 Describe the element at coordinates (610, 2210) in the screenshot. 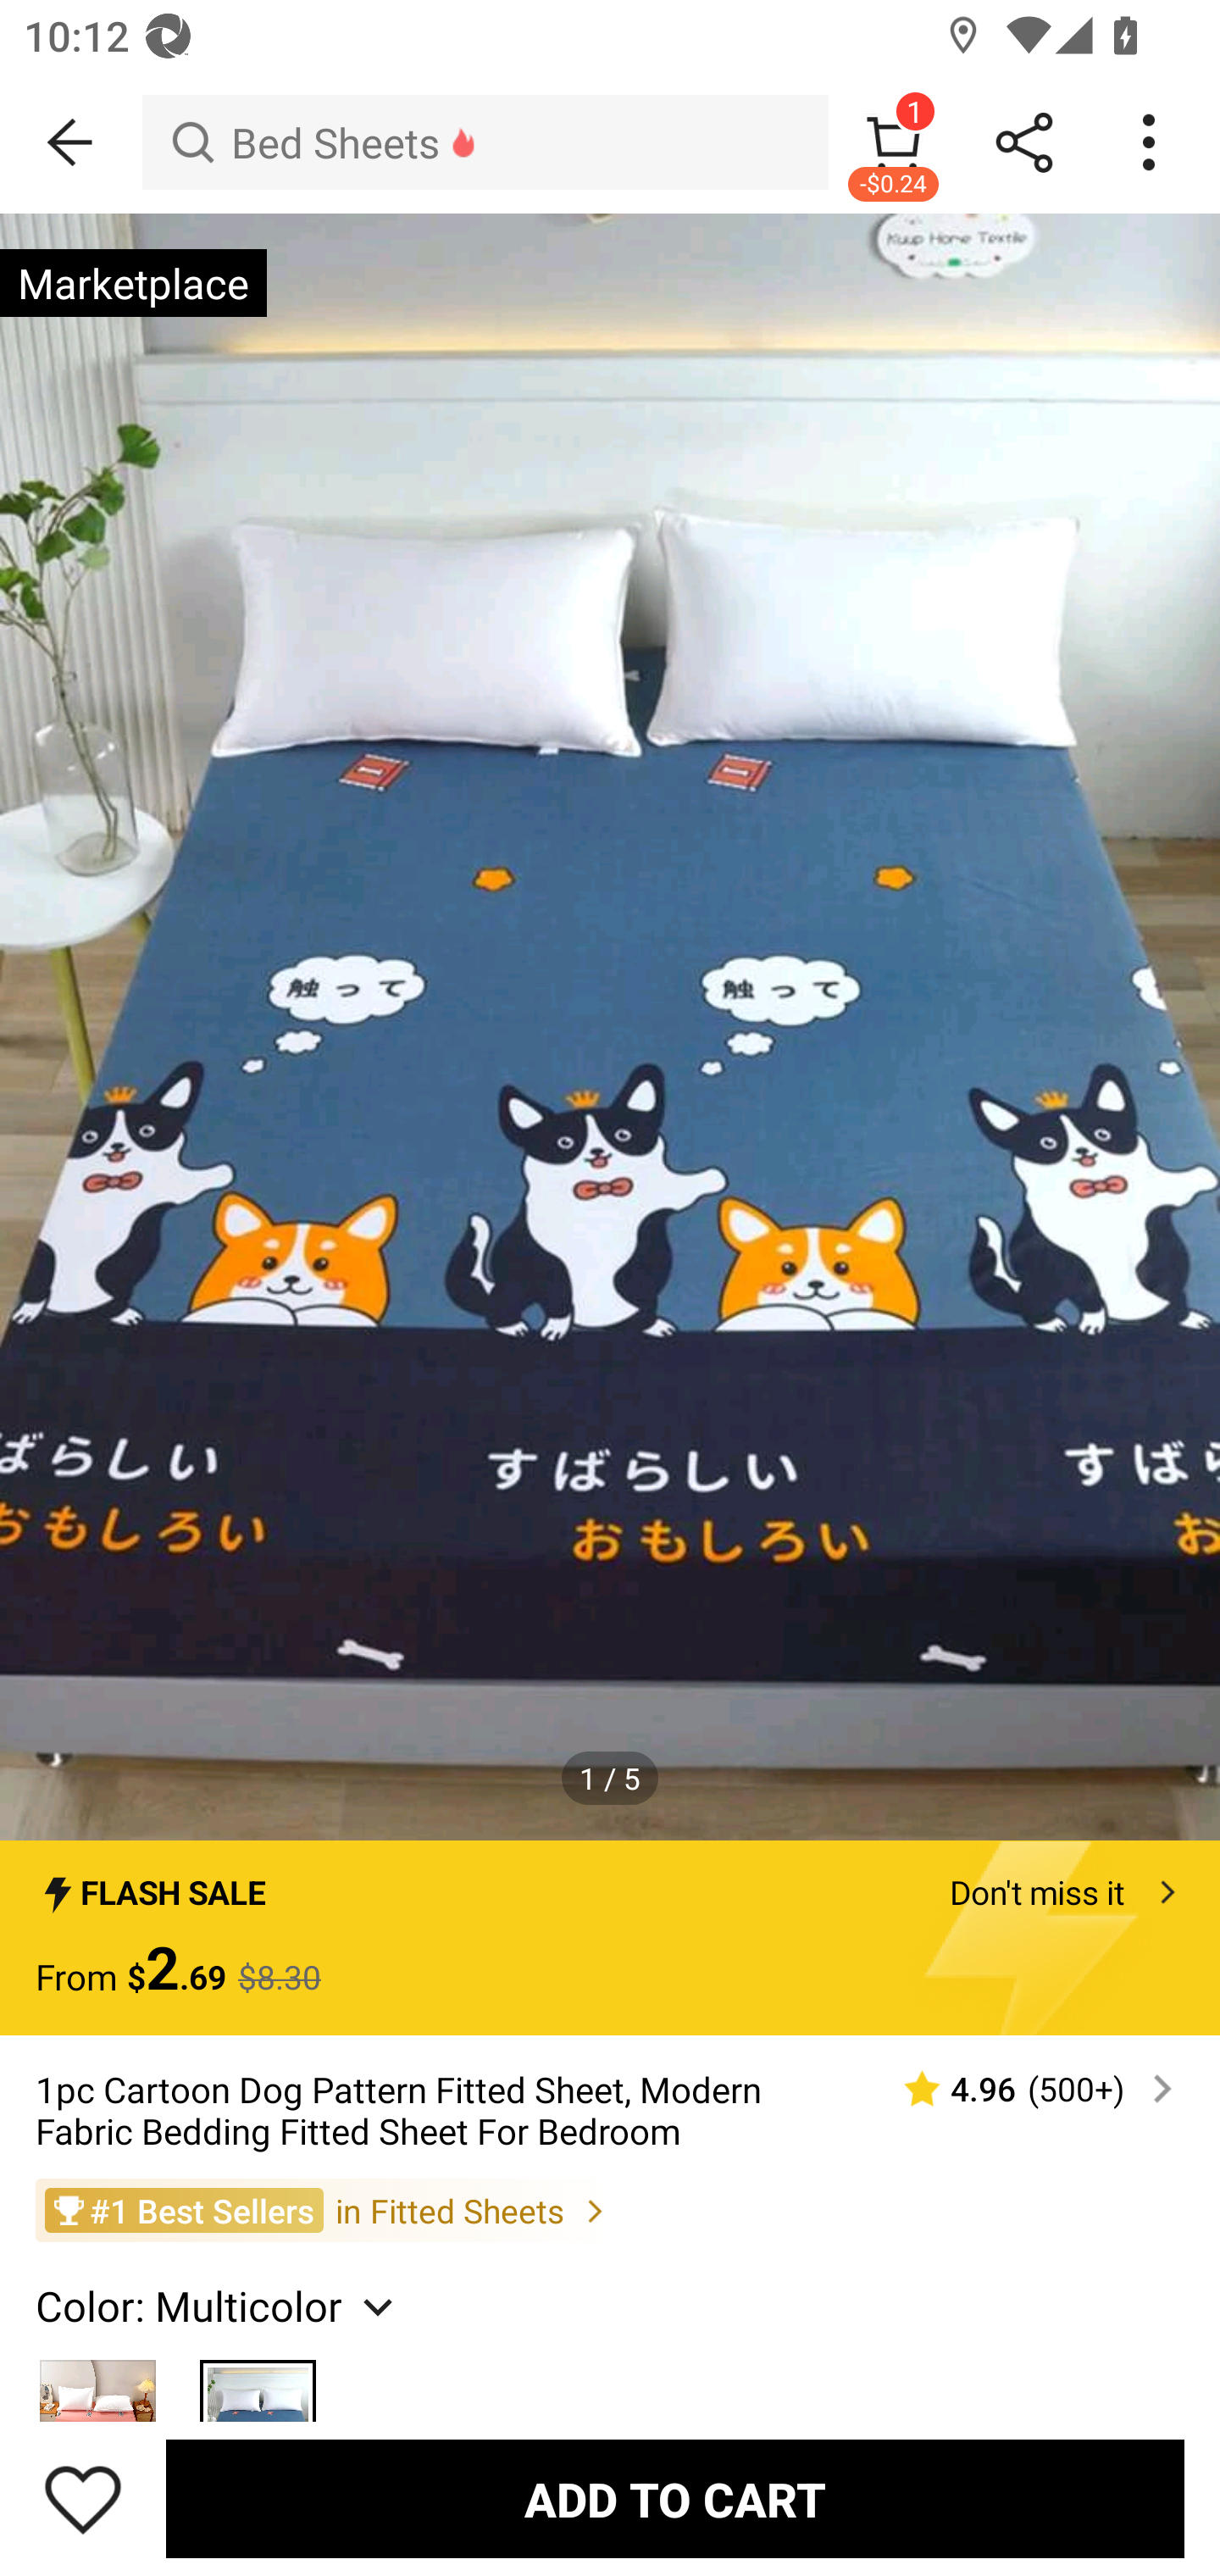

I see `#1 Best Sellers in Fitted Sheets` at that location.